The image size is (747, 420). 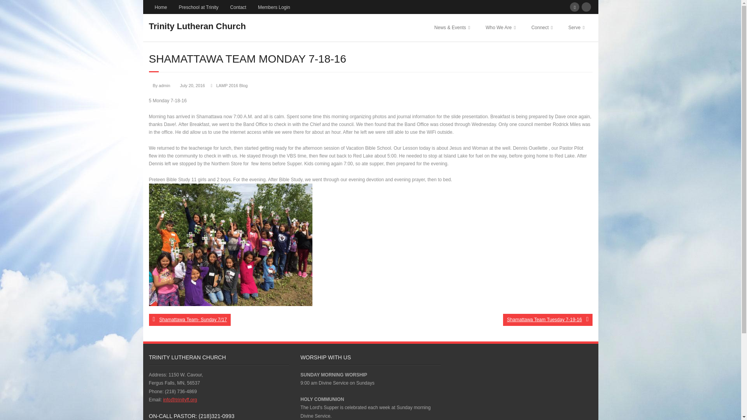 What do you see at coordinates (197, 25) in the screenshot?
I see `Trinity Lutheran Church` at bounding box center [197, 25].